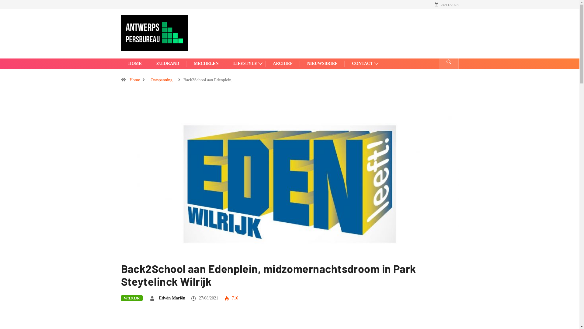  Describe the element at coordinates (363, 64) in the screenshot. I see `CONTACT` at that location.